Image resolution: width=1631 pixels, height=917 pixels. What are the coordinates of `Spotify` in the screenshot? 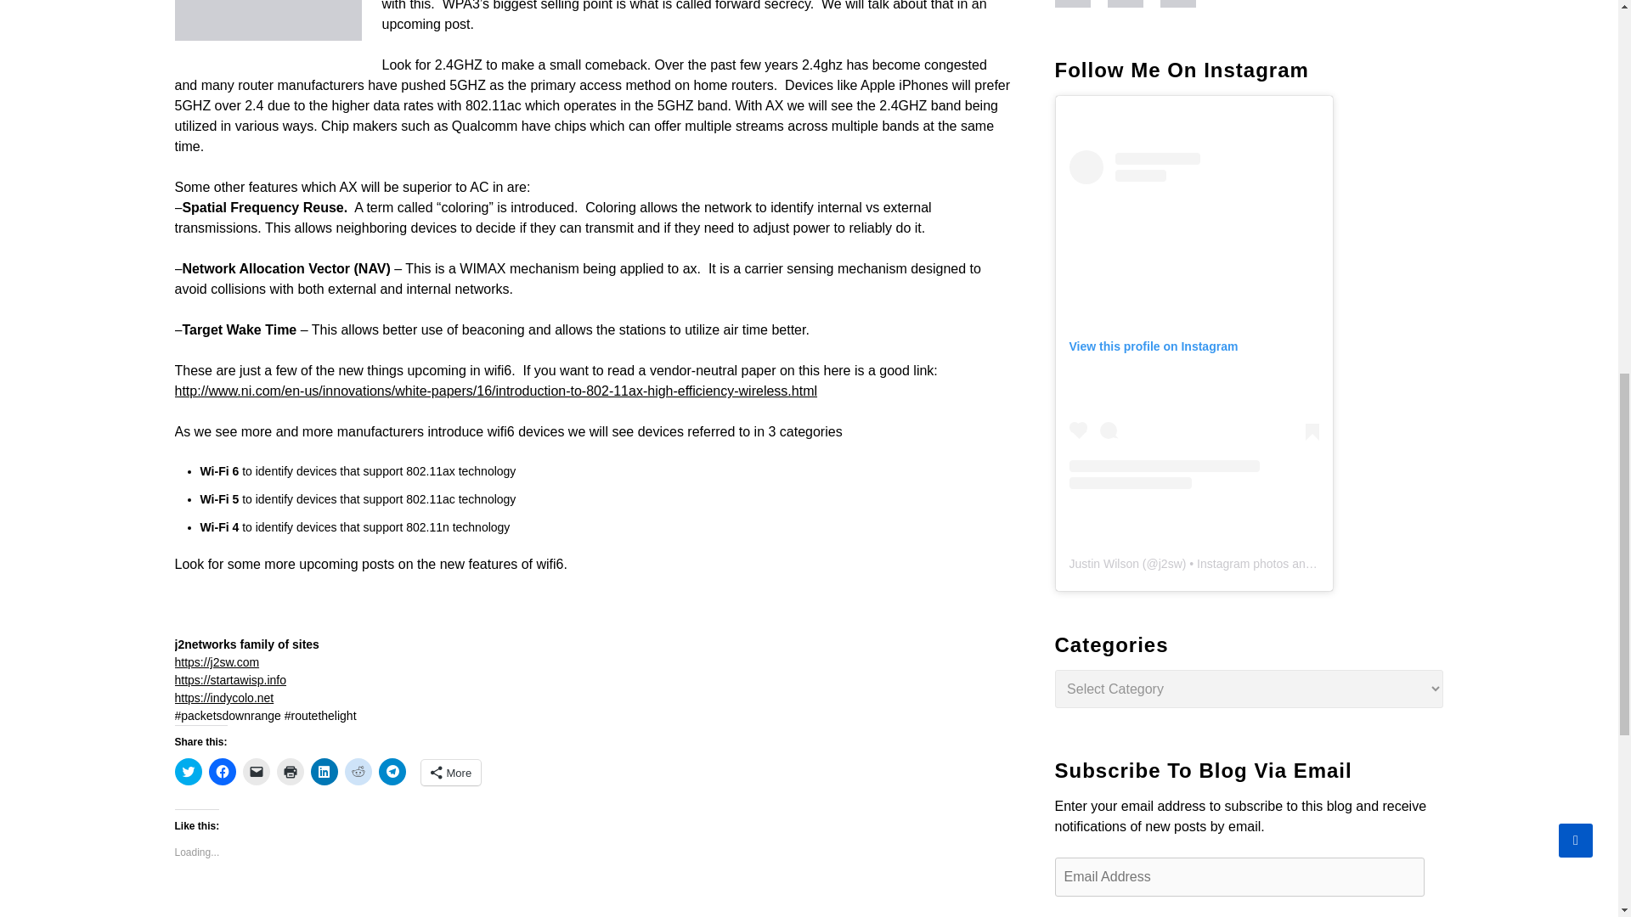 It's located at (1186, 3).